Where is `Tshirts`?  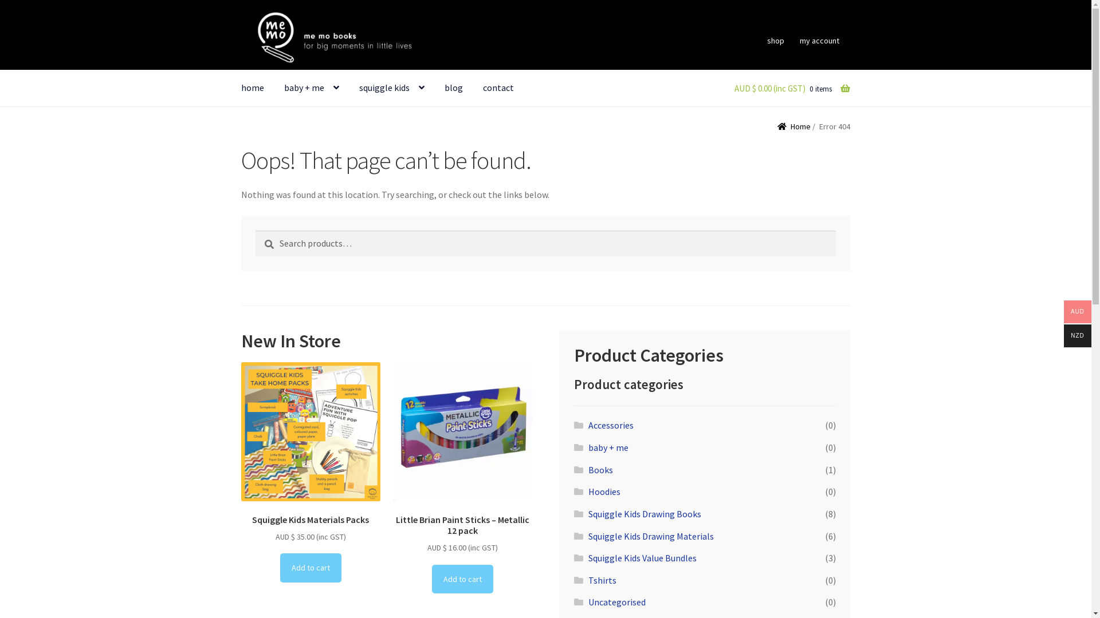 Tshirts is located at coordinates (603, 580).